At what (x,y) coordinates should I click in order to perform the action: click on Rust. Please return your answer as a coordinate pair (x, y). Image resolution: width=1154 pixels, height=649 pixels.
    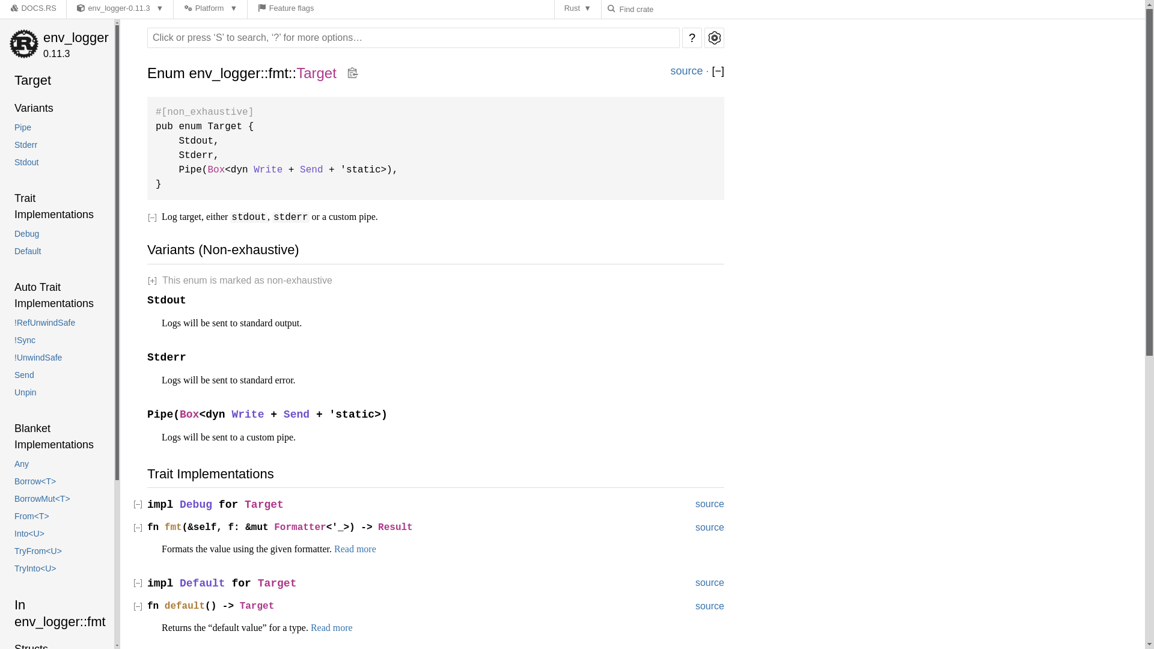
    Looking at the image, I should click on (578, 10).